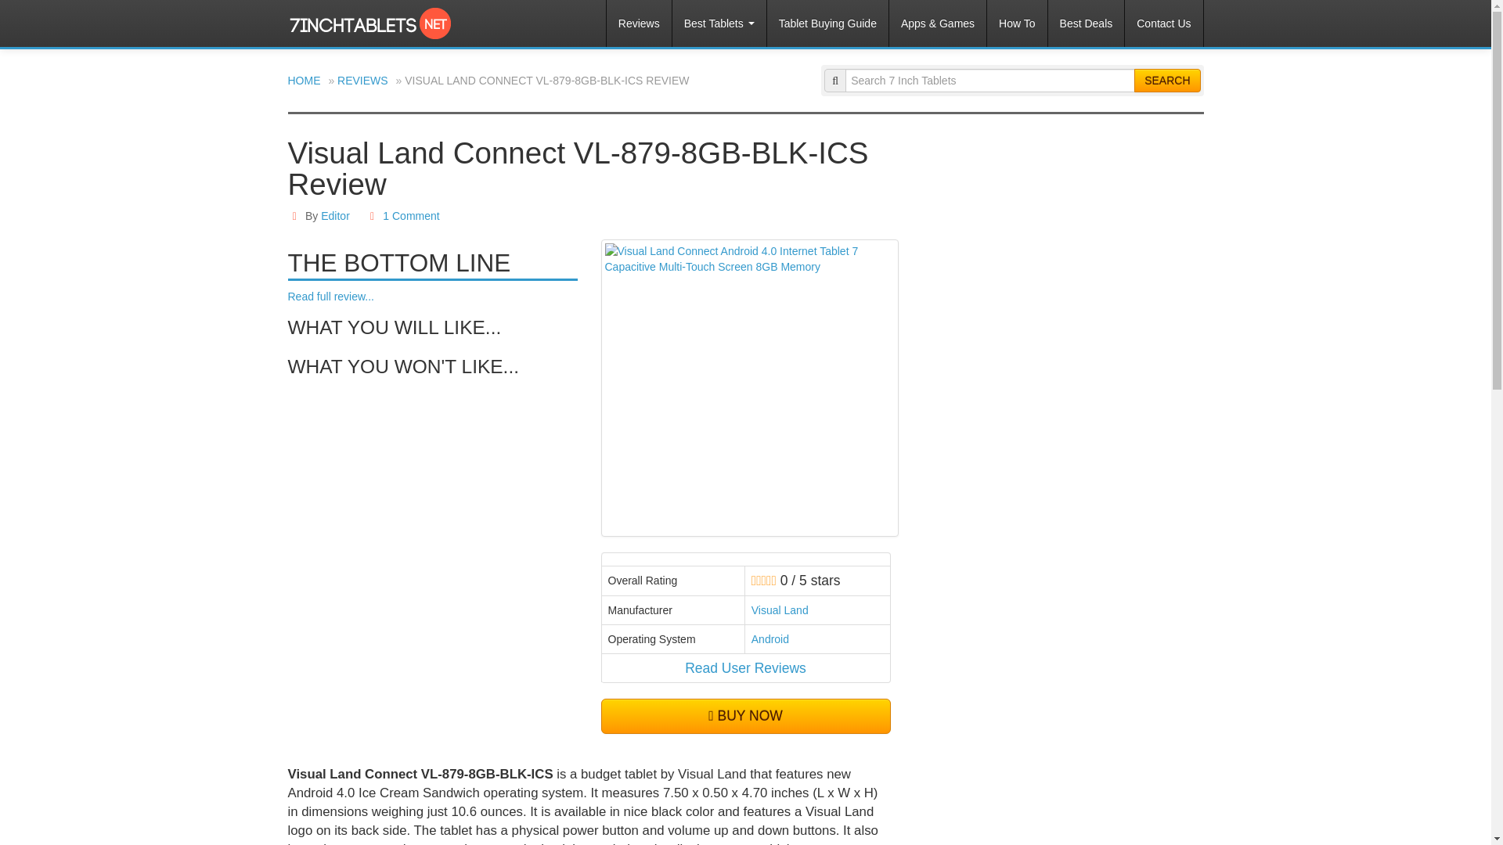 Image resolution: width=1503 pixels, height=845 pixels. Describe the element at coordinates (746, 717) in the screenshot. I see `BUY NOW` at that location.